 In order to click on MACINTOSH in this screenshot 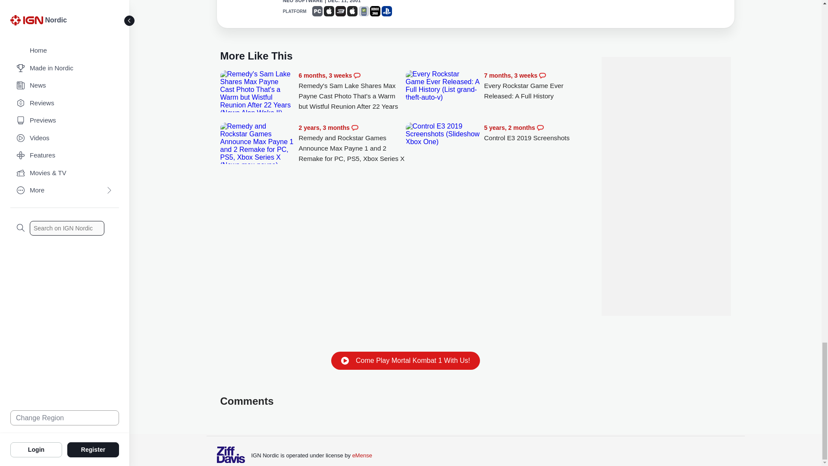, I will do `click(352, 11)`.